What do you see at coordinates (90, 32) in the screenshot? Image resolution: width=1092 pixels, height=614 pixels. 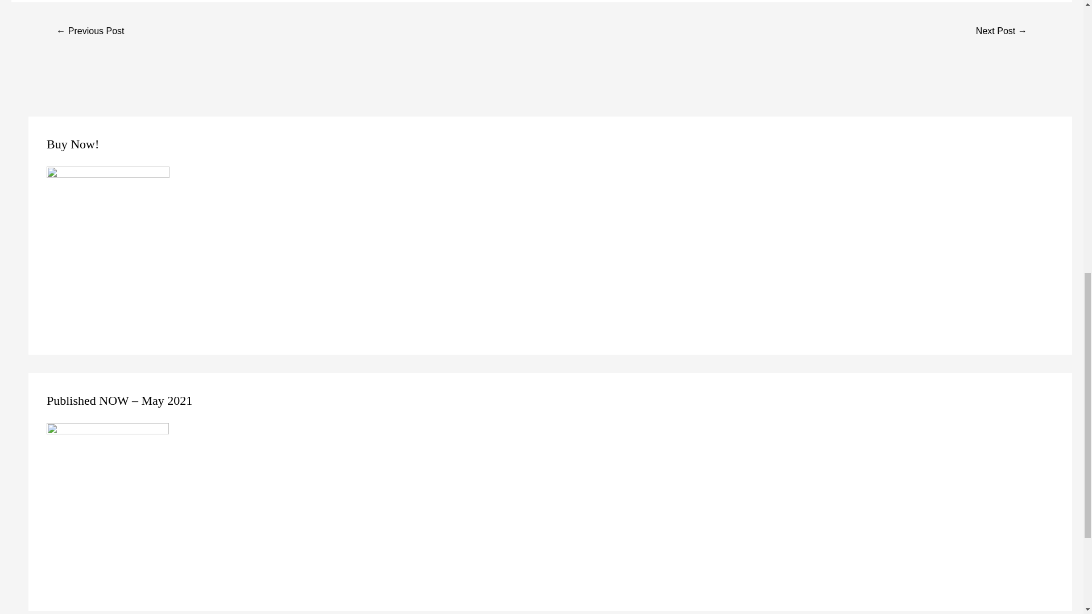 I see `So, Where have I been?` at bounding box center [90, 32].